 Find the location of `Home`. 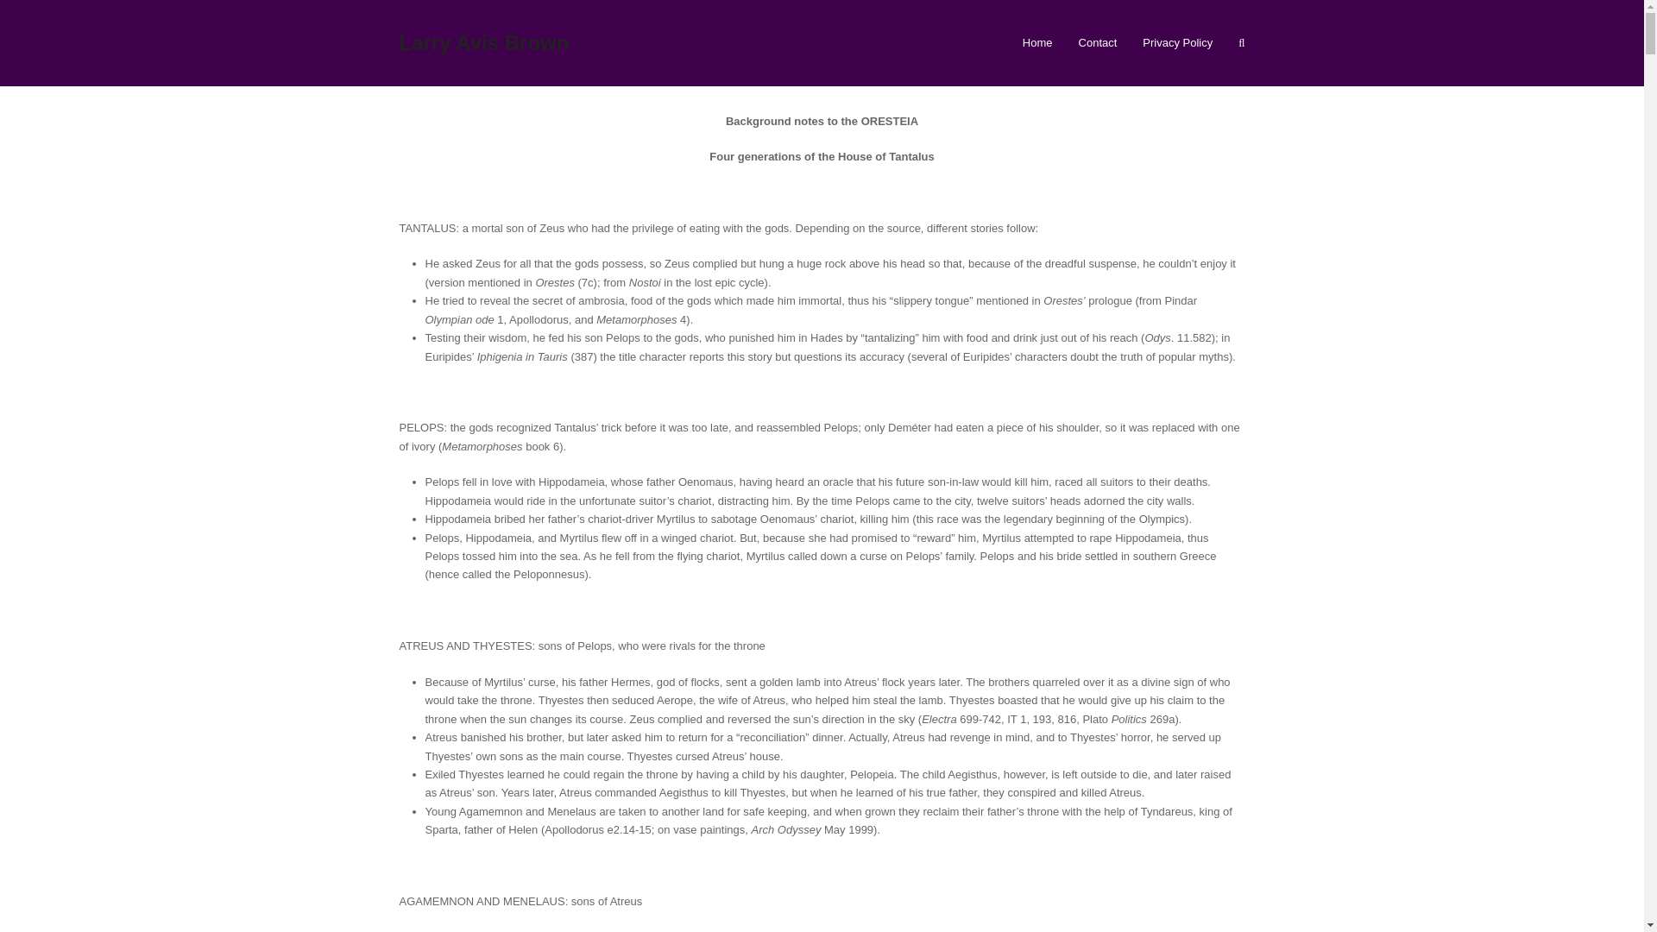

Home is located at coordinates (1037, 42).